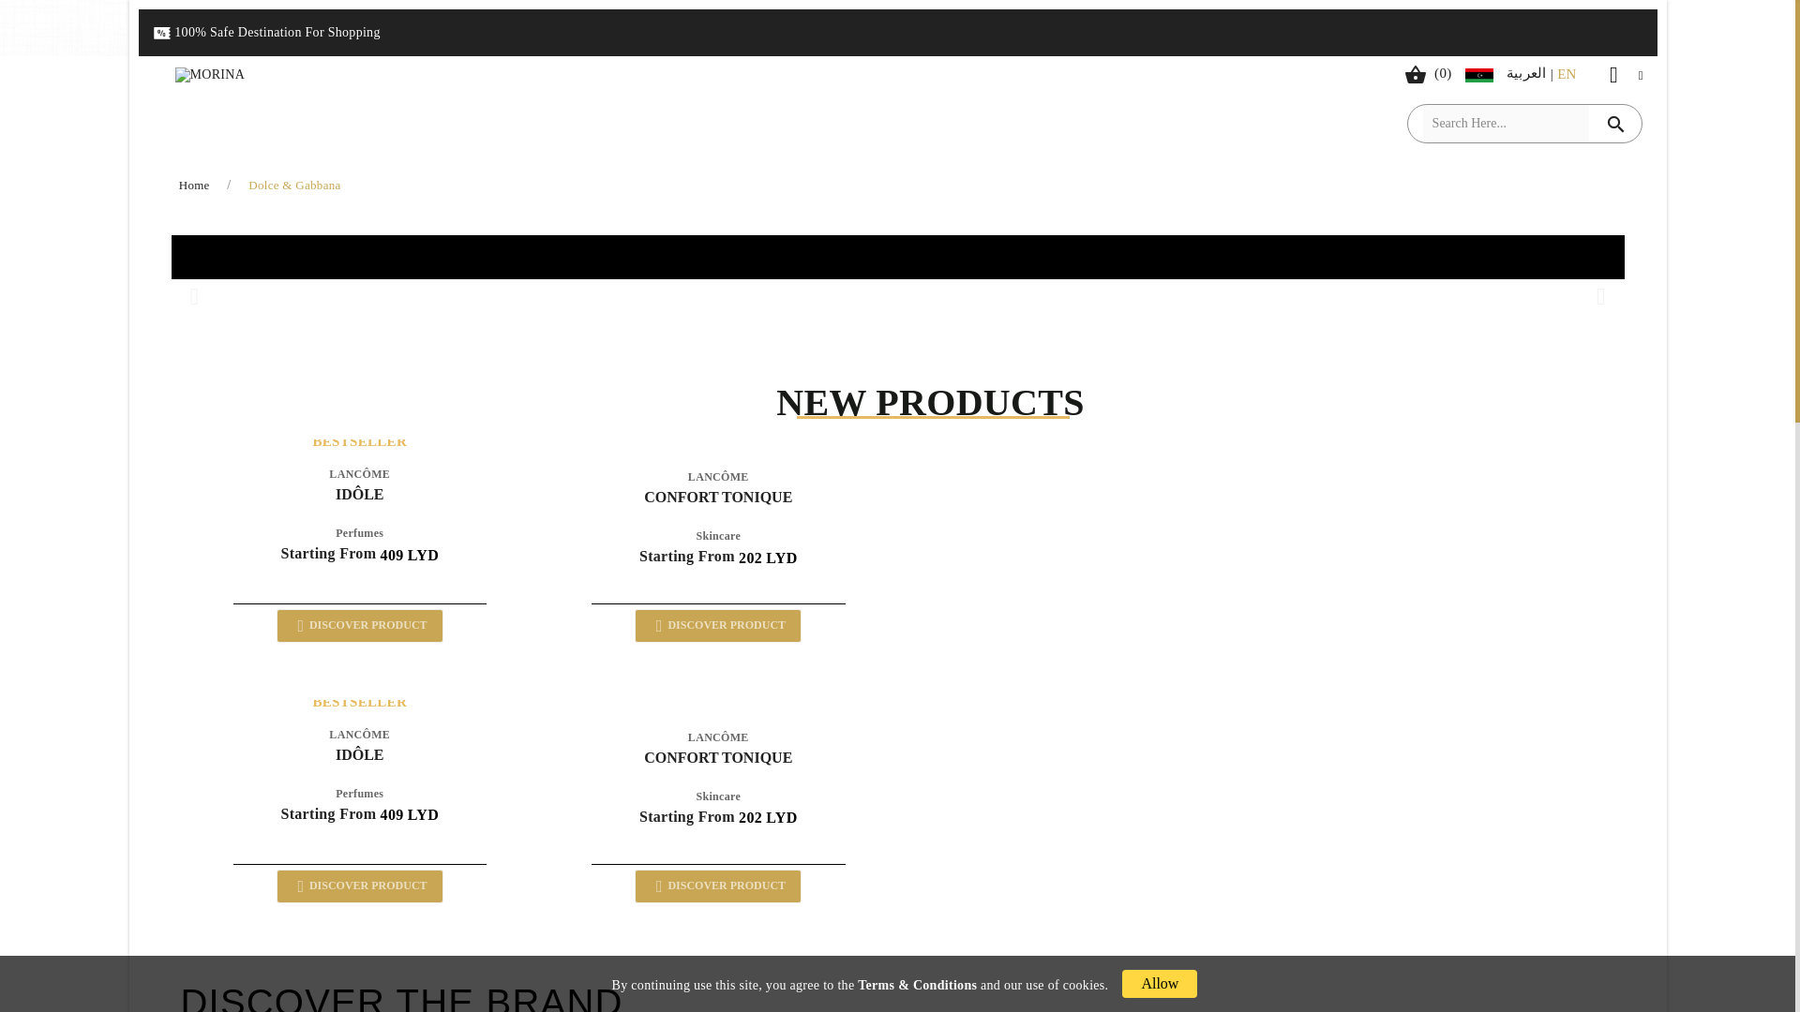 This screenshot has height=1012, width=1800. What do you see at coordinates (1423, 73) in the screenshot?
I see `Cart` at bounding box center [1423, 73].